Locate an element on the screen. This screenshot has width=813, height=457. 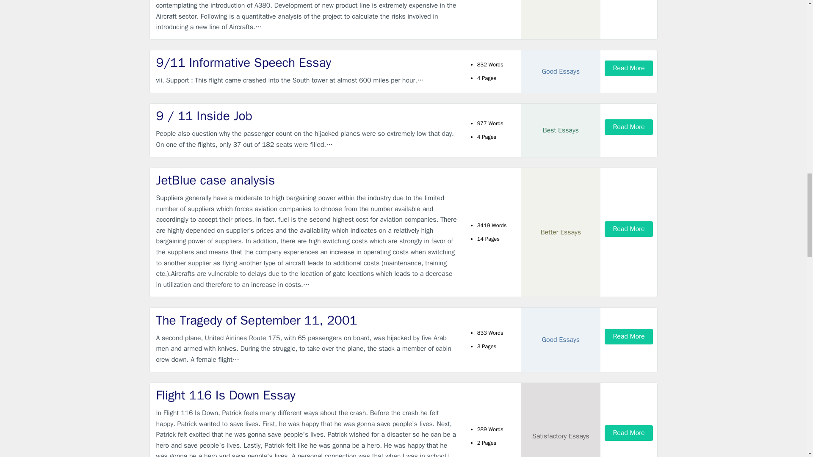
Read More is located at coordinates (628, 433).